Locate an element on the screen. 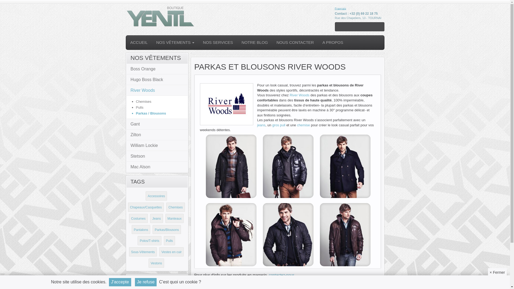 The image size is (514, 289). Vestes en cuir is located at coordinates (171, 252).